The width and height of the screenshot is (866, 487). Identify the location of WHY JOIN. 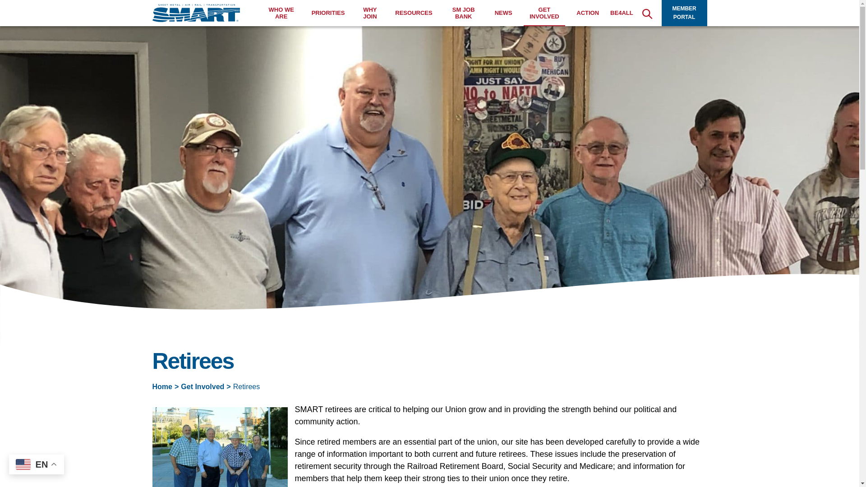
(370, 14).